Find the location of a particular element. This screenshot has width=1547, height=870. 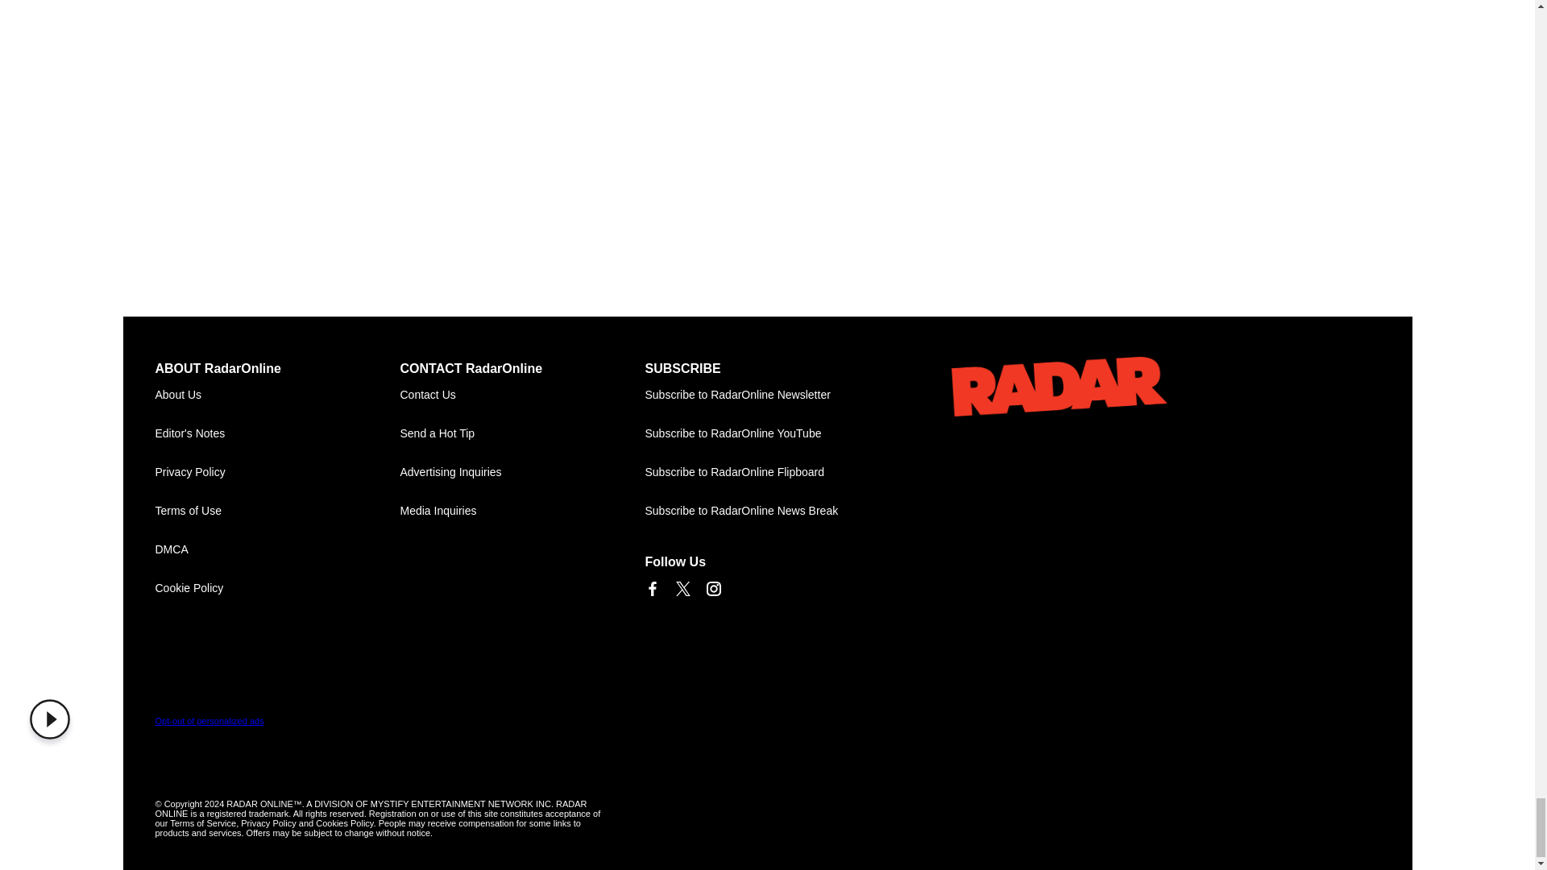

Cookie Policy is located at coordinates (277, 588).